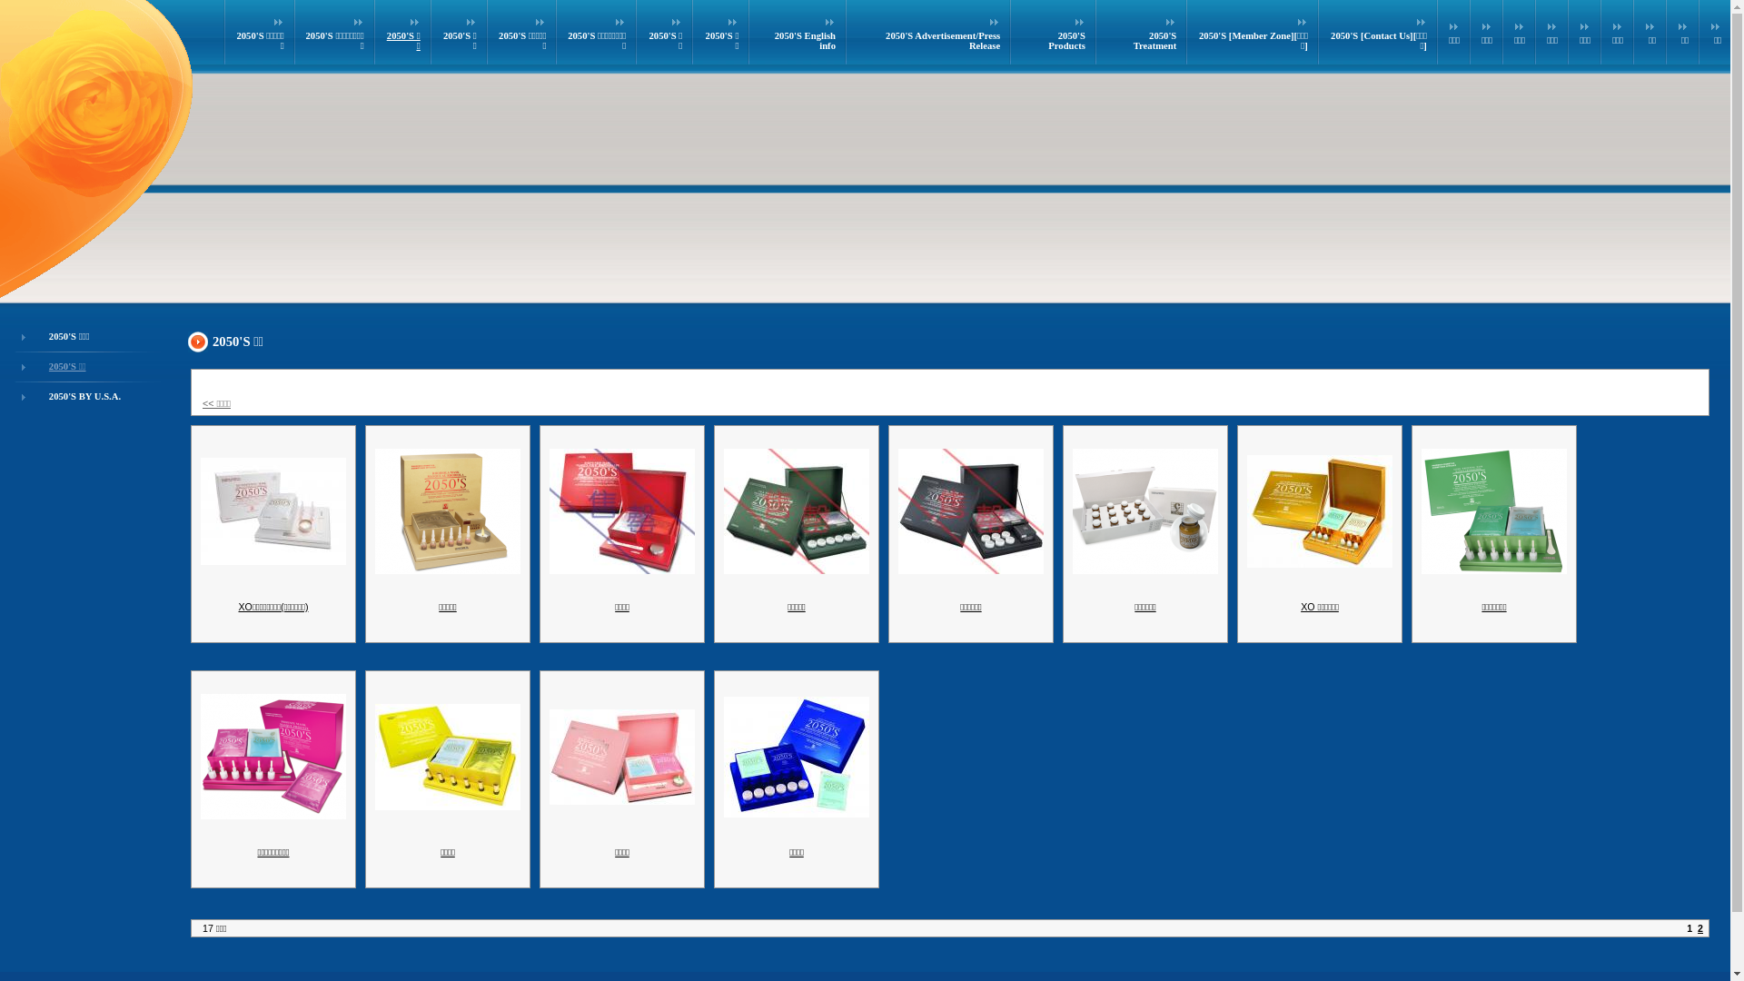 This screenshot has width=1744, height=981. Describe the element at coordinates (805, 41) in the screenshot. I see `2050'S English info` at that location.